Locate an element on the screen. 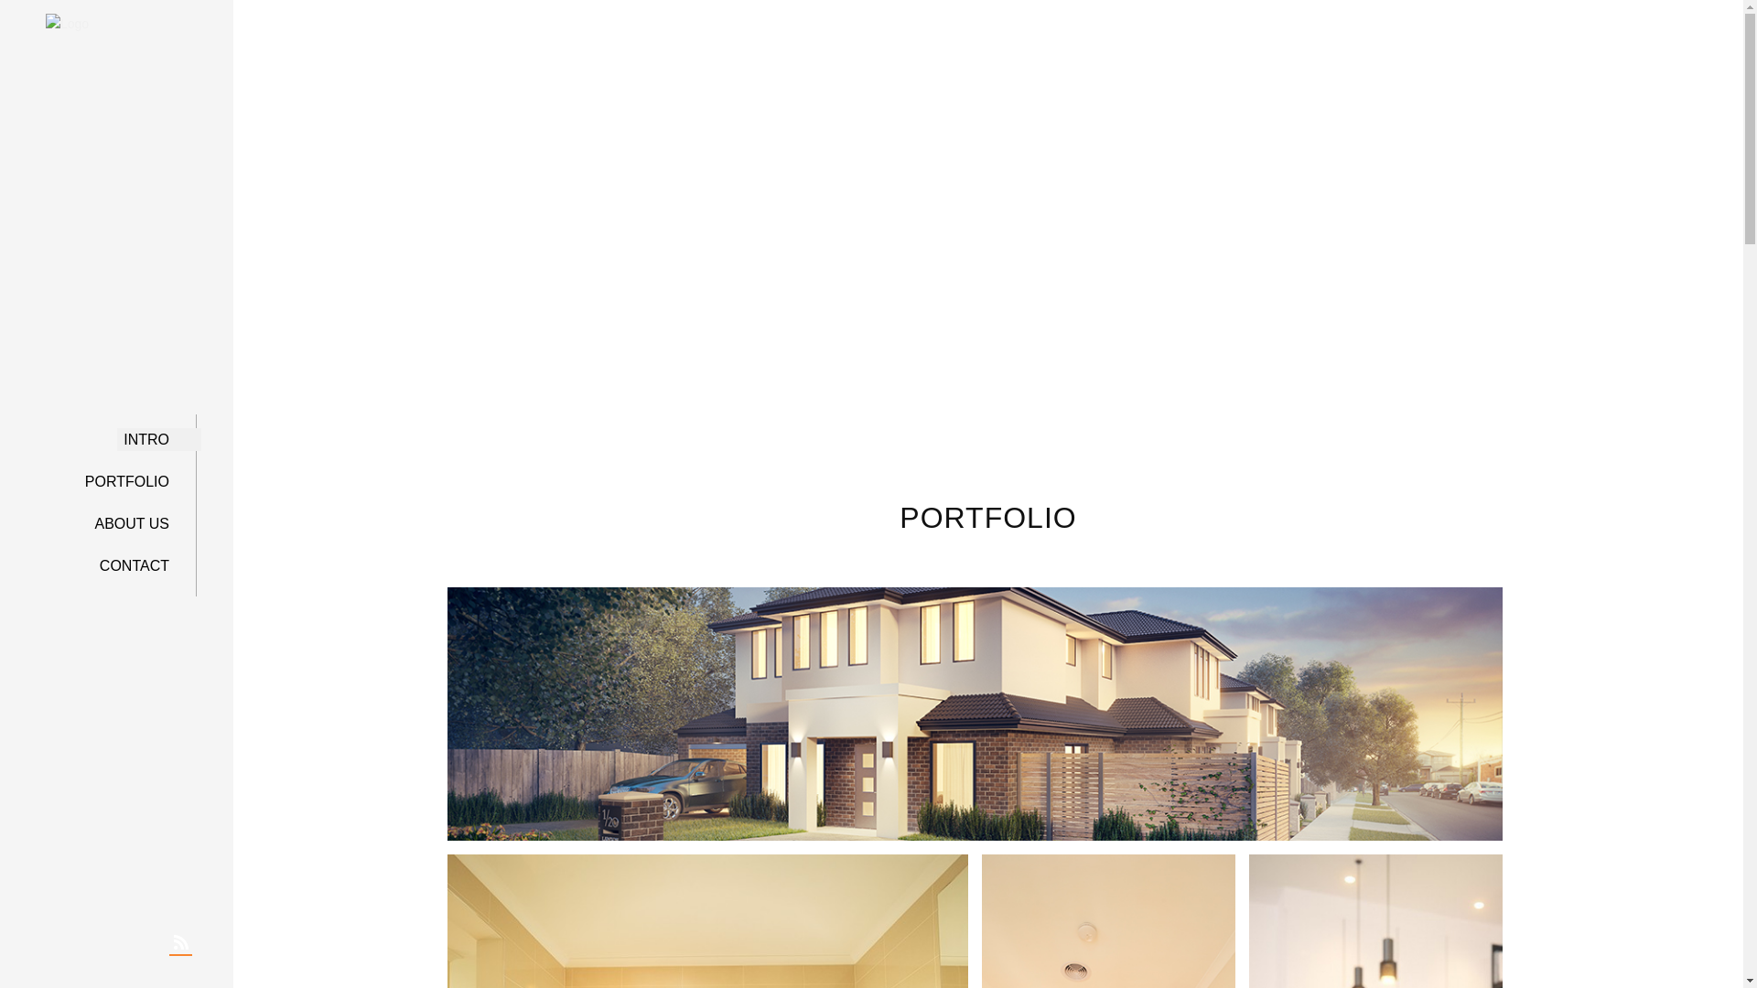 Image resolution: width=1757 pixels, height=988 pixels. CONTACT is located at coordinates (143, 566).